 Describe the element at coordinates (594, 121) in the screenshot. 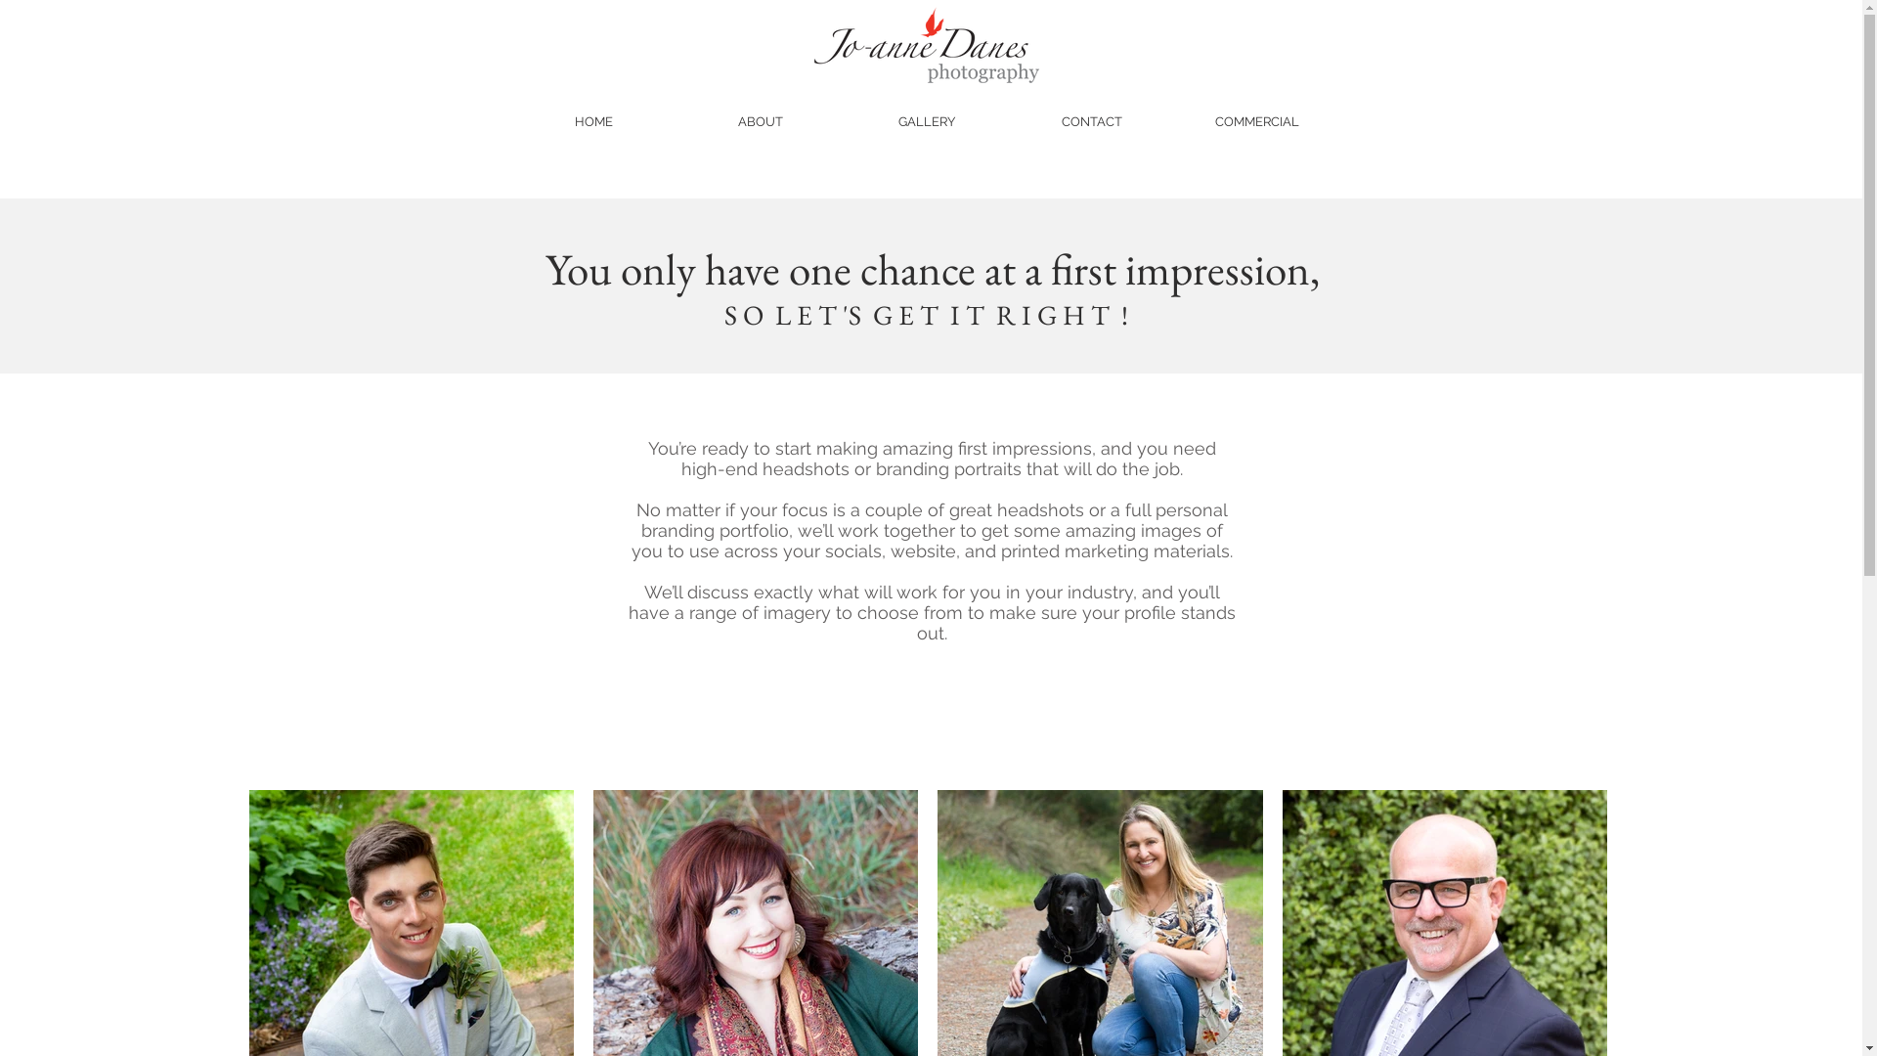

I see `HOME` at that location.